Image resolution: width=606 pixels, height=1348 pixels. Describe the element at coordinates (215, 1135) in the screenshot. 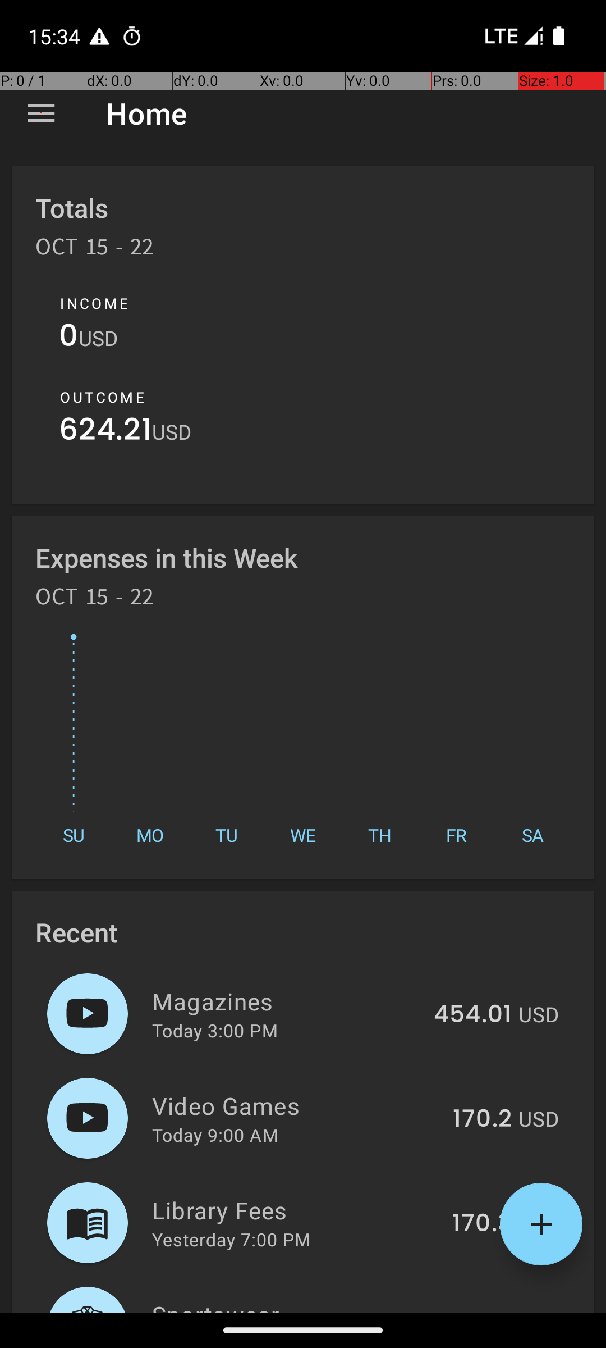

I see `Today 9:00 AM` at that location.